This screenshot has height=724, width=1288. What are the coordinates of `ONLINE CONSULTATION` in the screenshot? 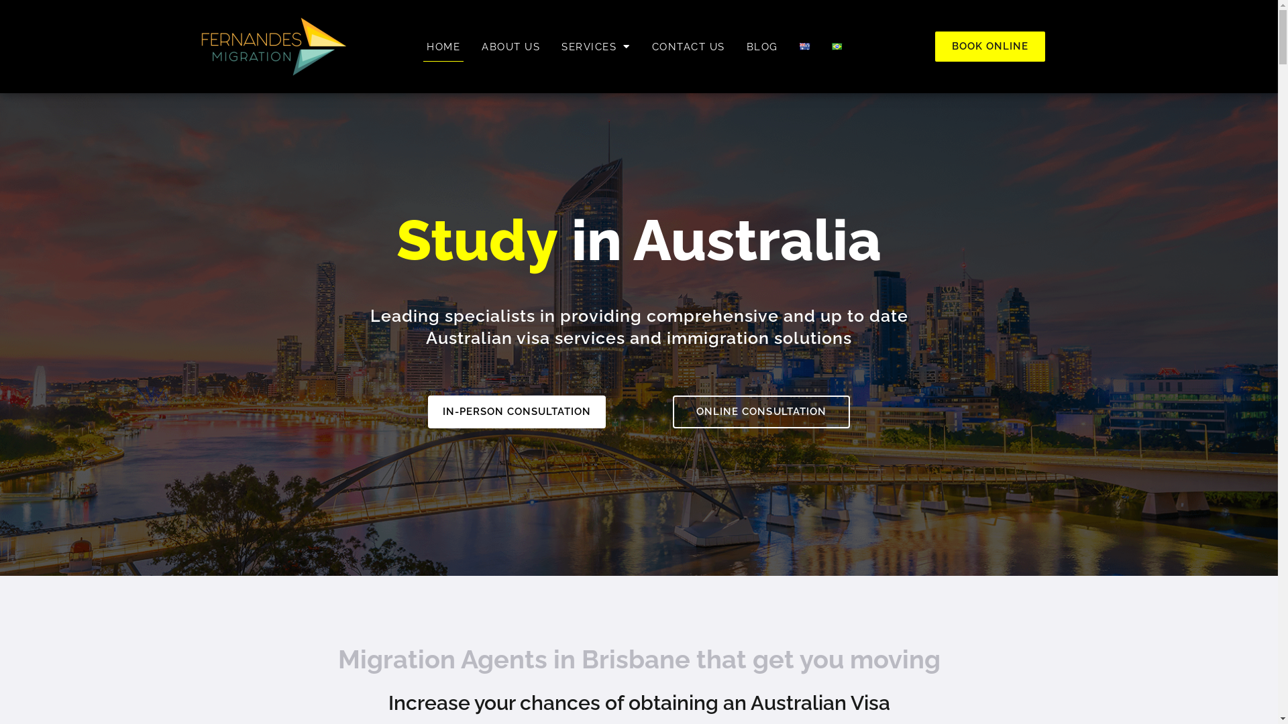 It's located at (761, 412).